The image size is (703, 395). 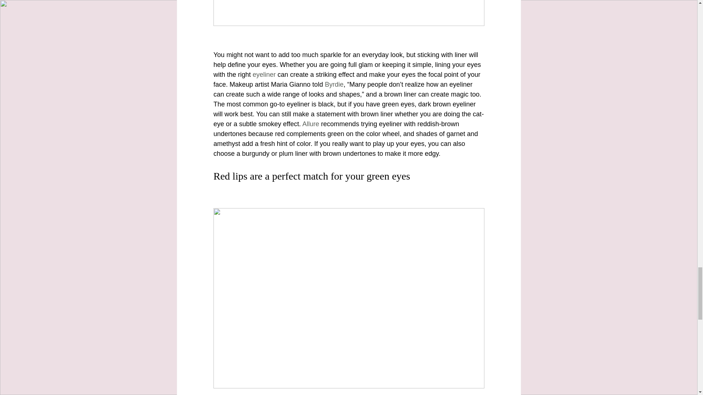 I want to click on eyeliner, so click(x=264, y=75).